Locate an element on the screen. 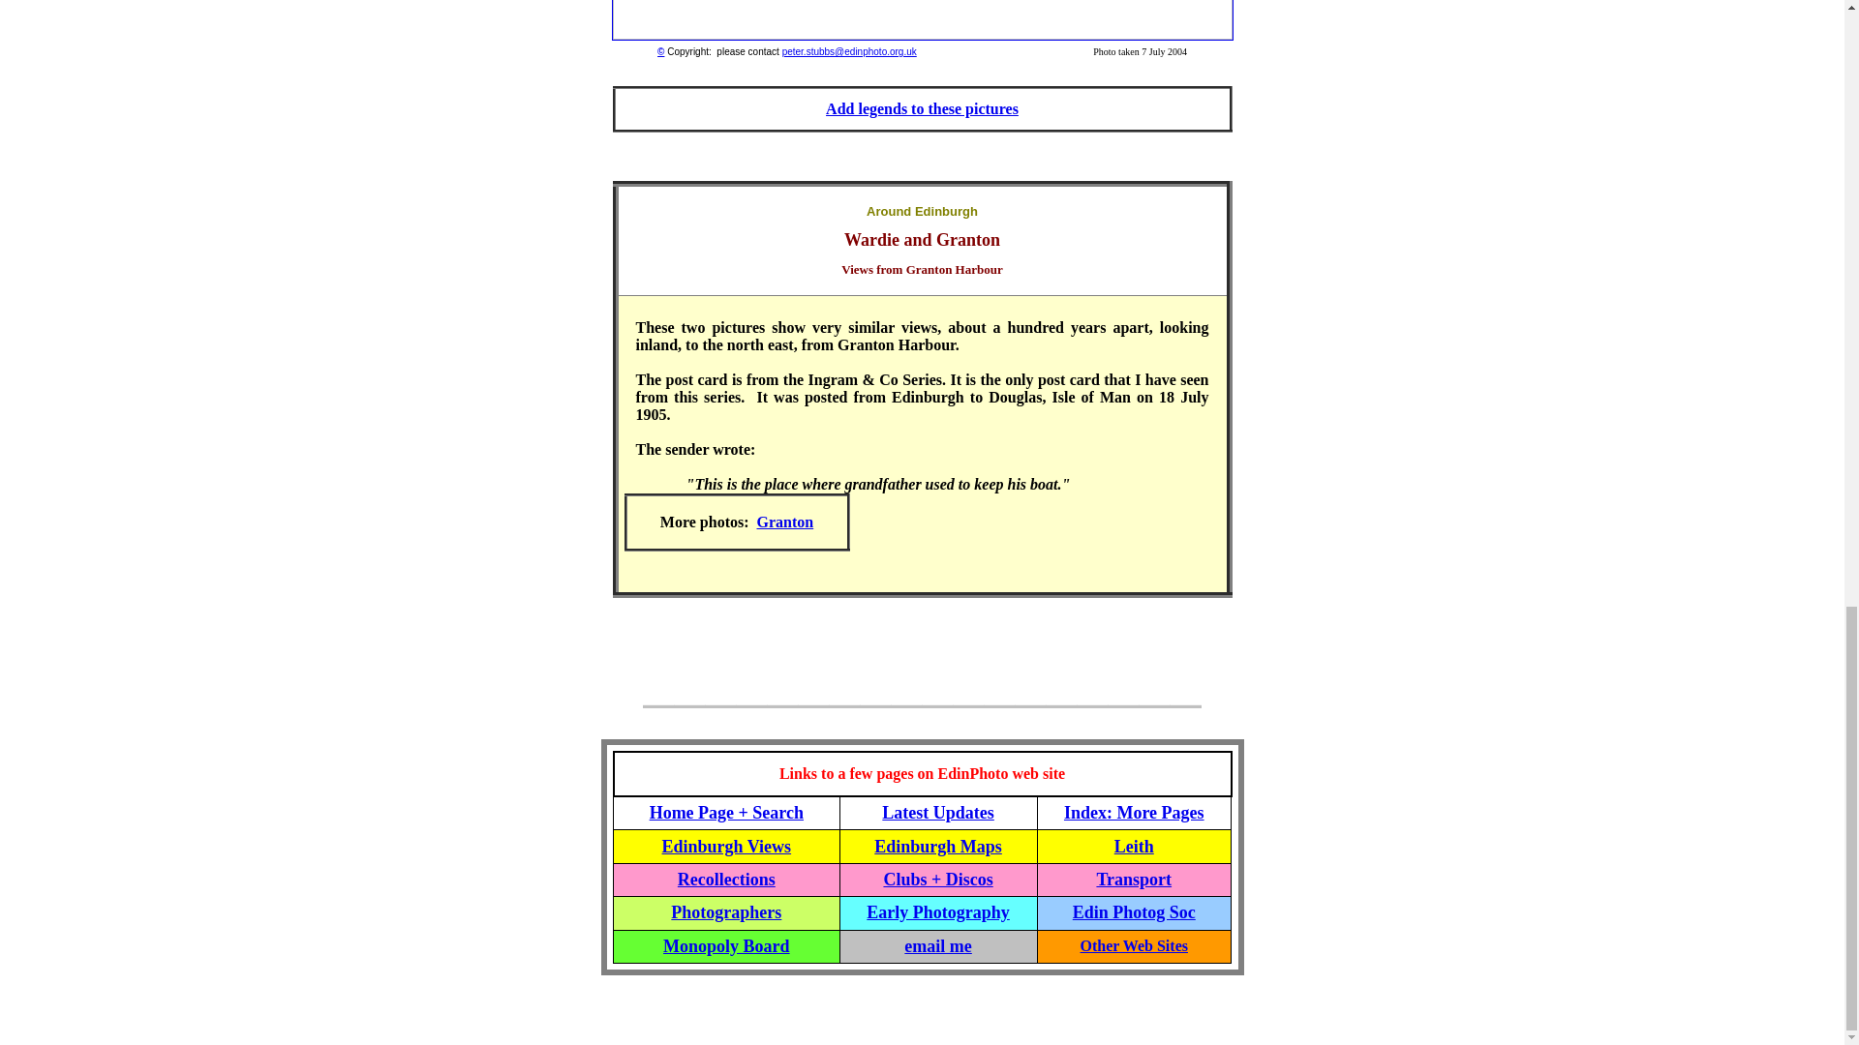 The width and height of the screenshot is (1859, 1045). Recollections is located at coordinates (726, 879).